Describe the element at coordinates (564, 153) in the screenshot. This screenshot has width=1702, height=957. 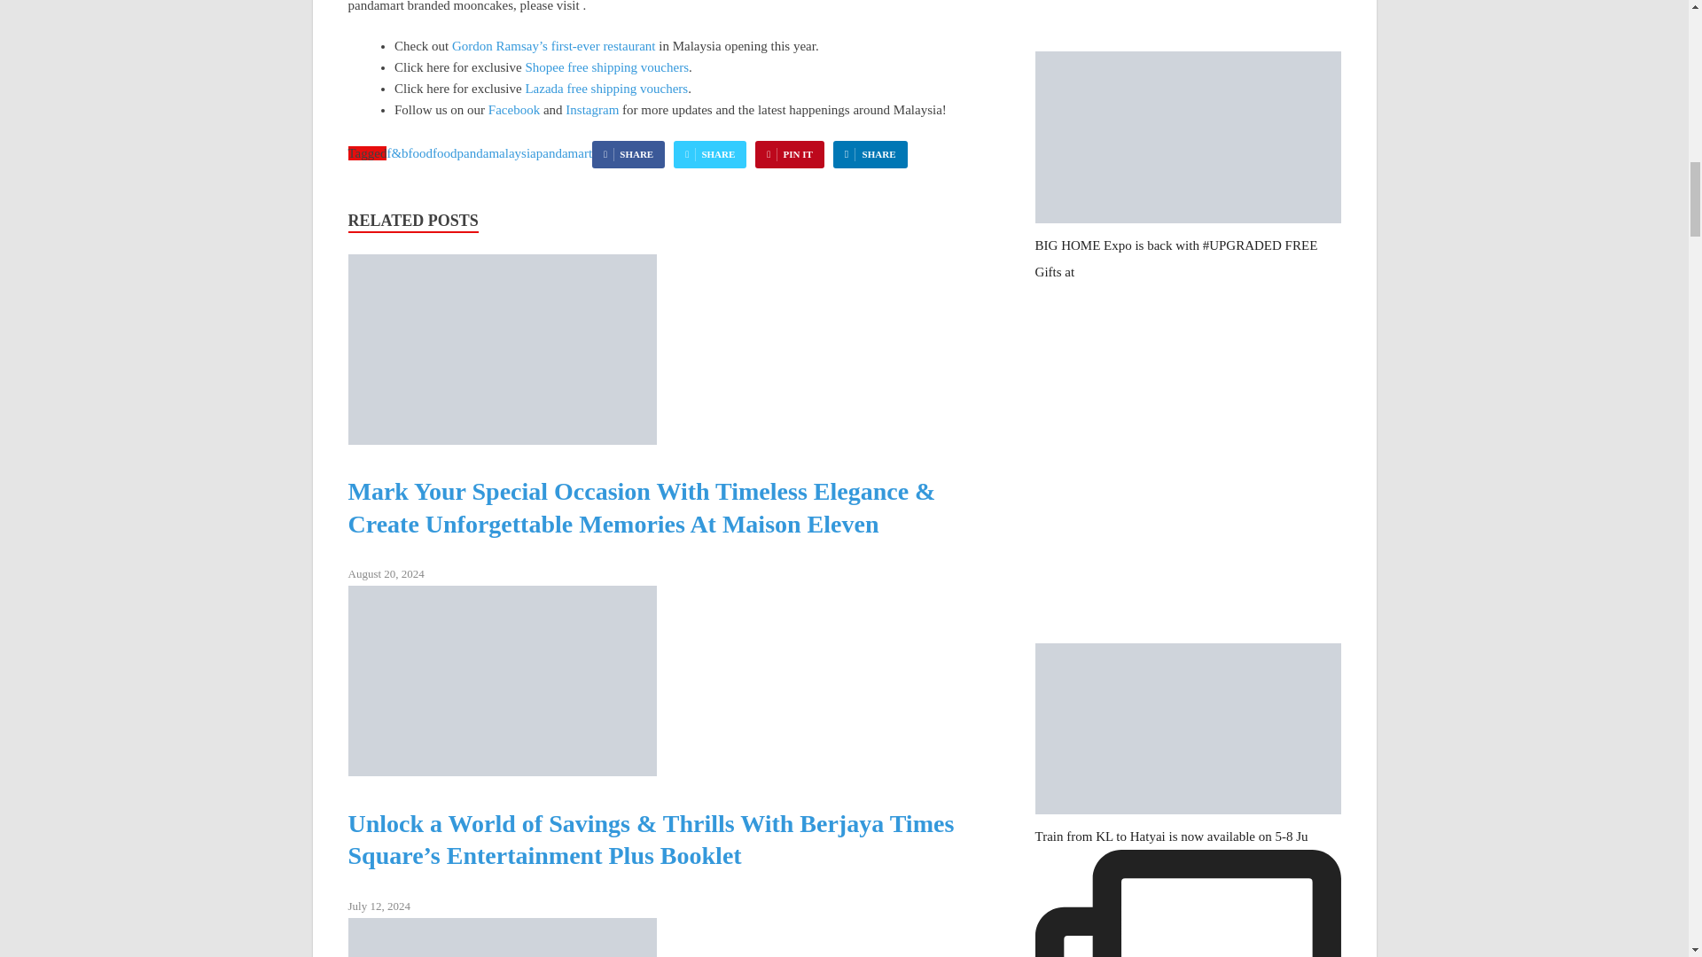
I see `pandamart` at that location.